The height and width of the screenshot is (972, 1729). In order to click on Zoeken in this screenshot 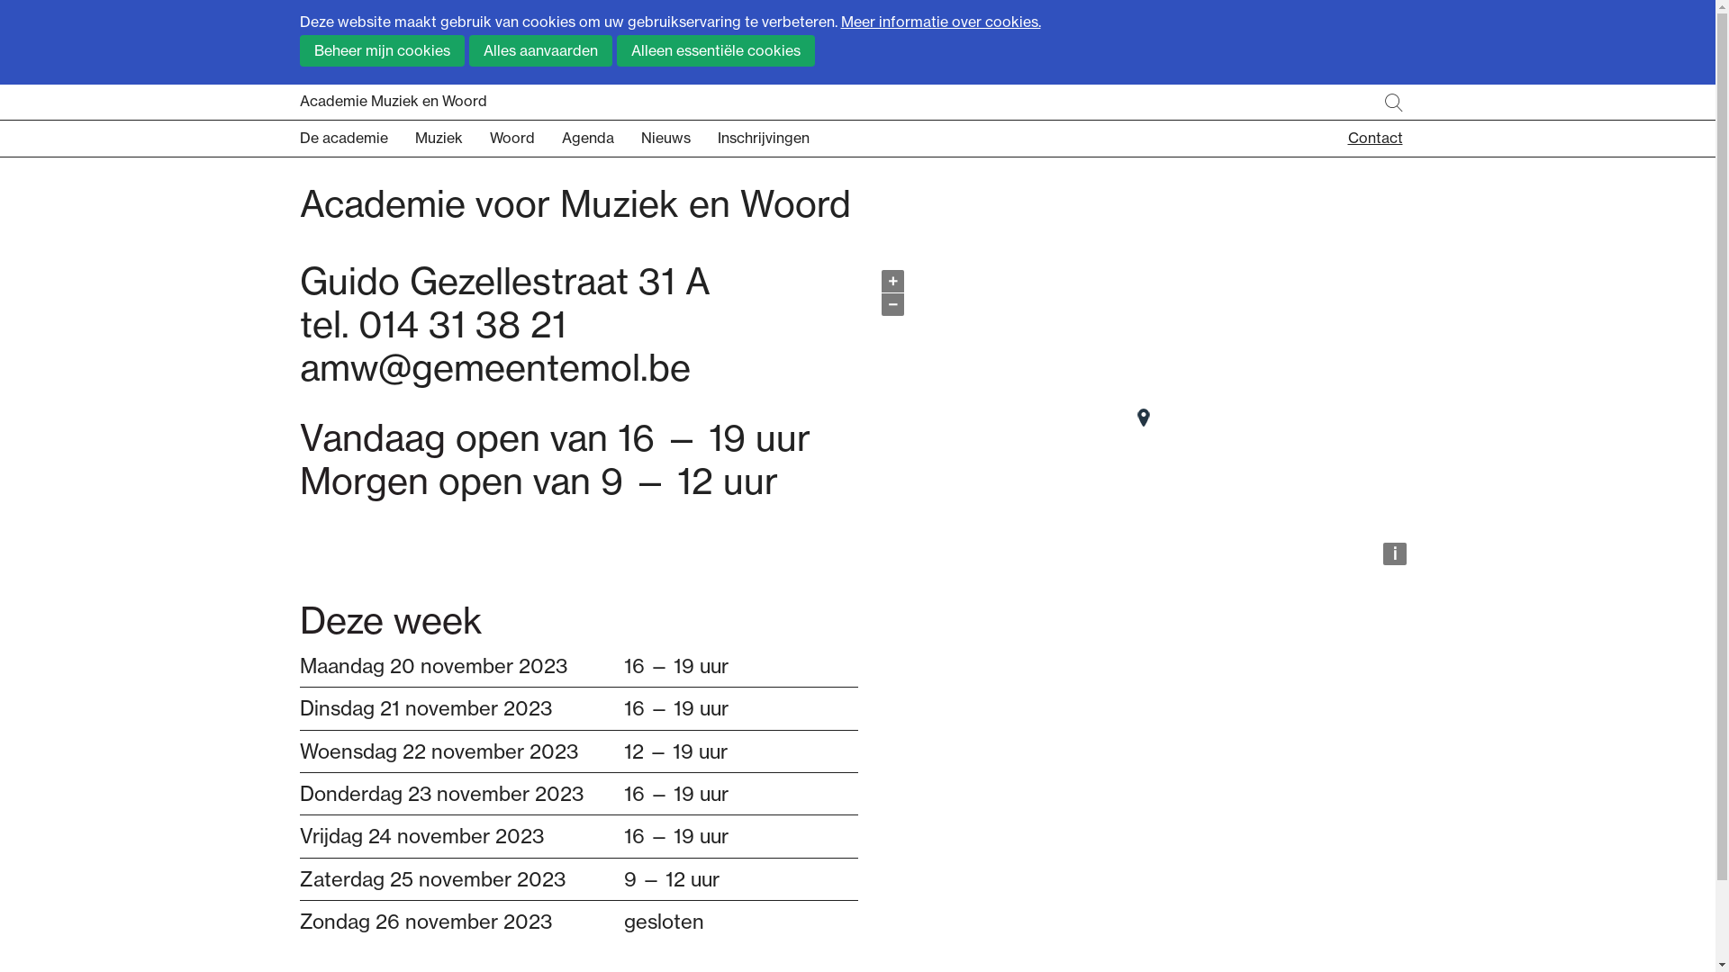, I will do `click(1394, 103)`.